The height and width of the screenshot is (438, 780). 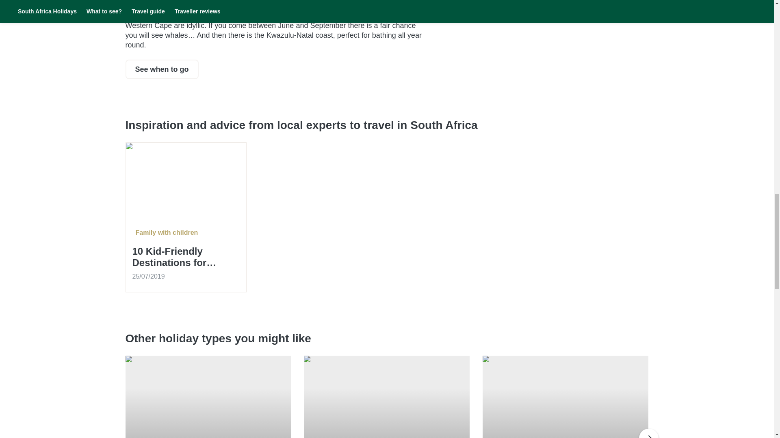 What do you see at coordinates (161, 69) in the screenshot?
I see `See when to go` at bounding box center [161, 69].